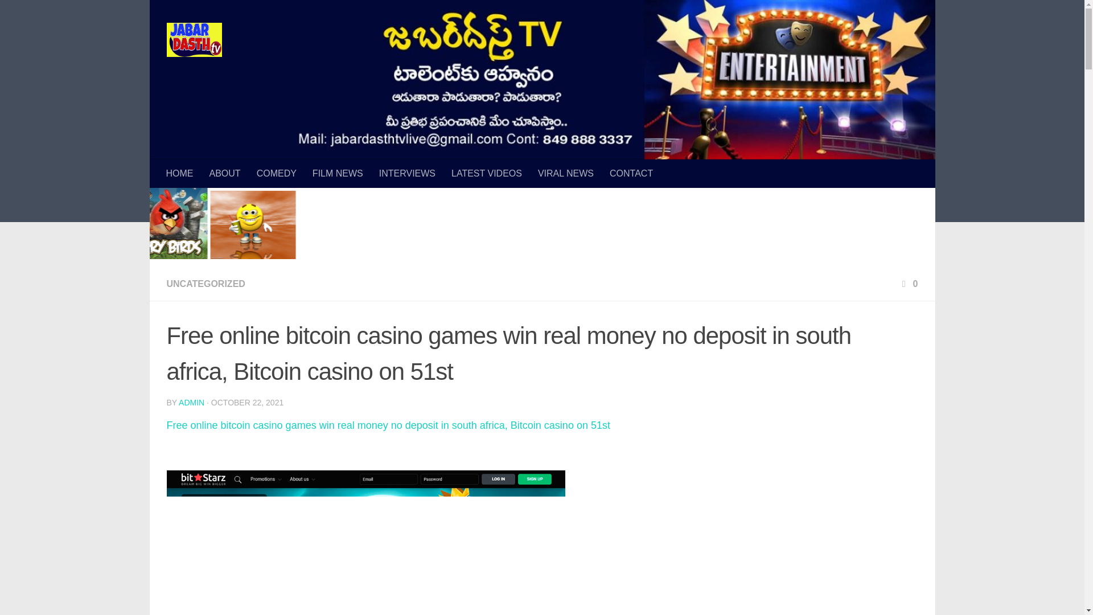  What do you see at coordinates (48, 15) in the screenshot?
I see `Skip to content` at bounding box center [48, 15].